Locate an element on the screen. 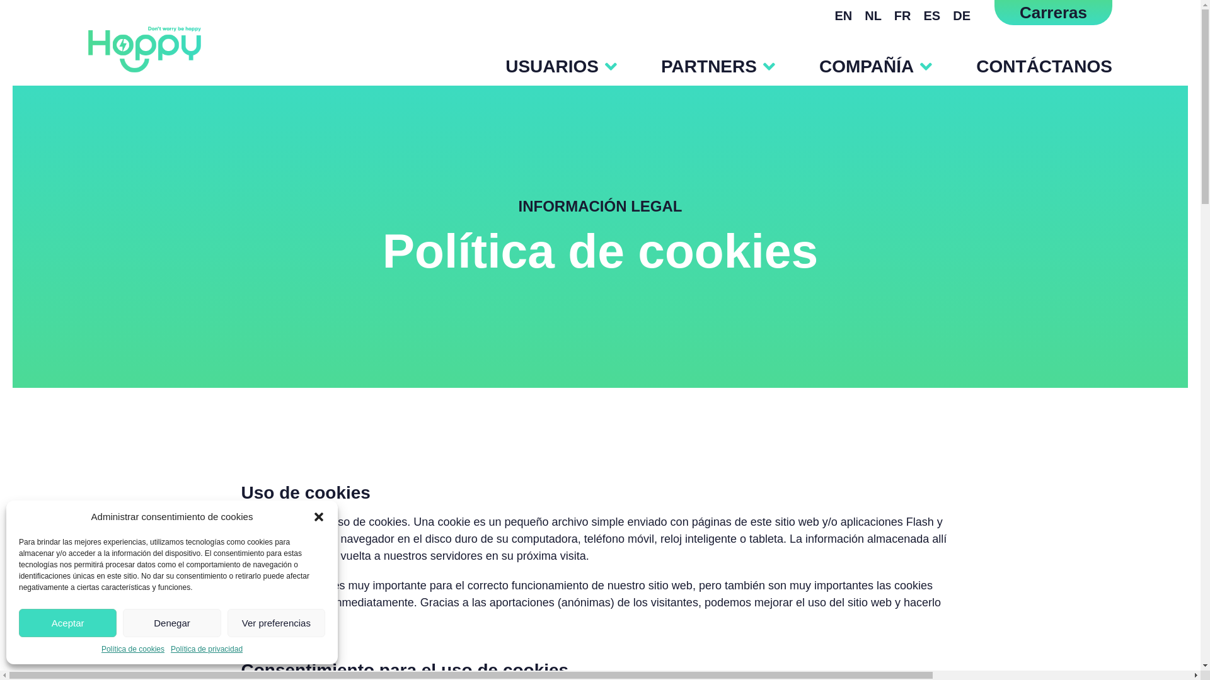 This screenshot has width=1210, height=680. Ver preferencias is located at coordinates (276, 623).